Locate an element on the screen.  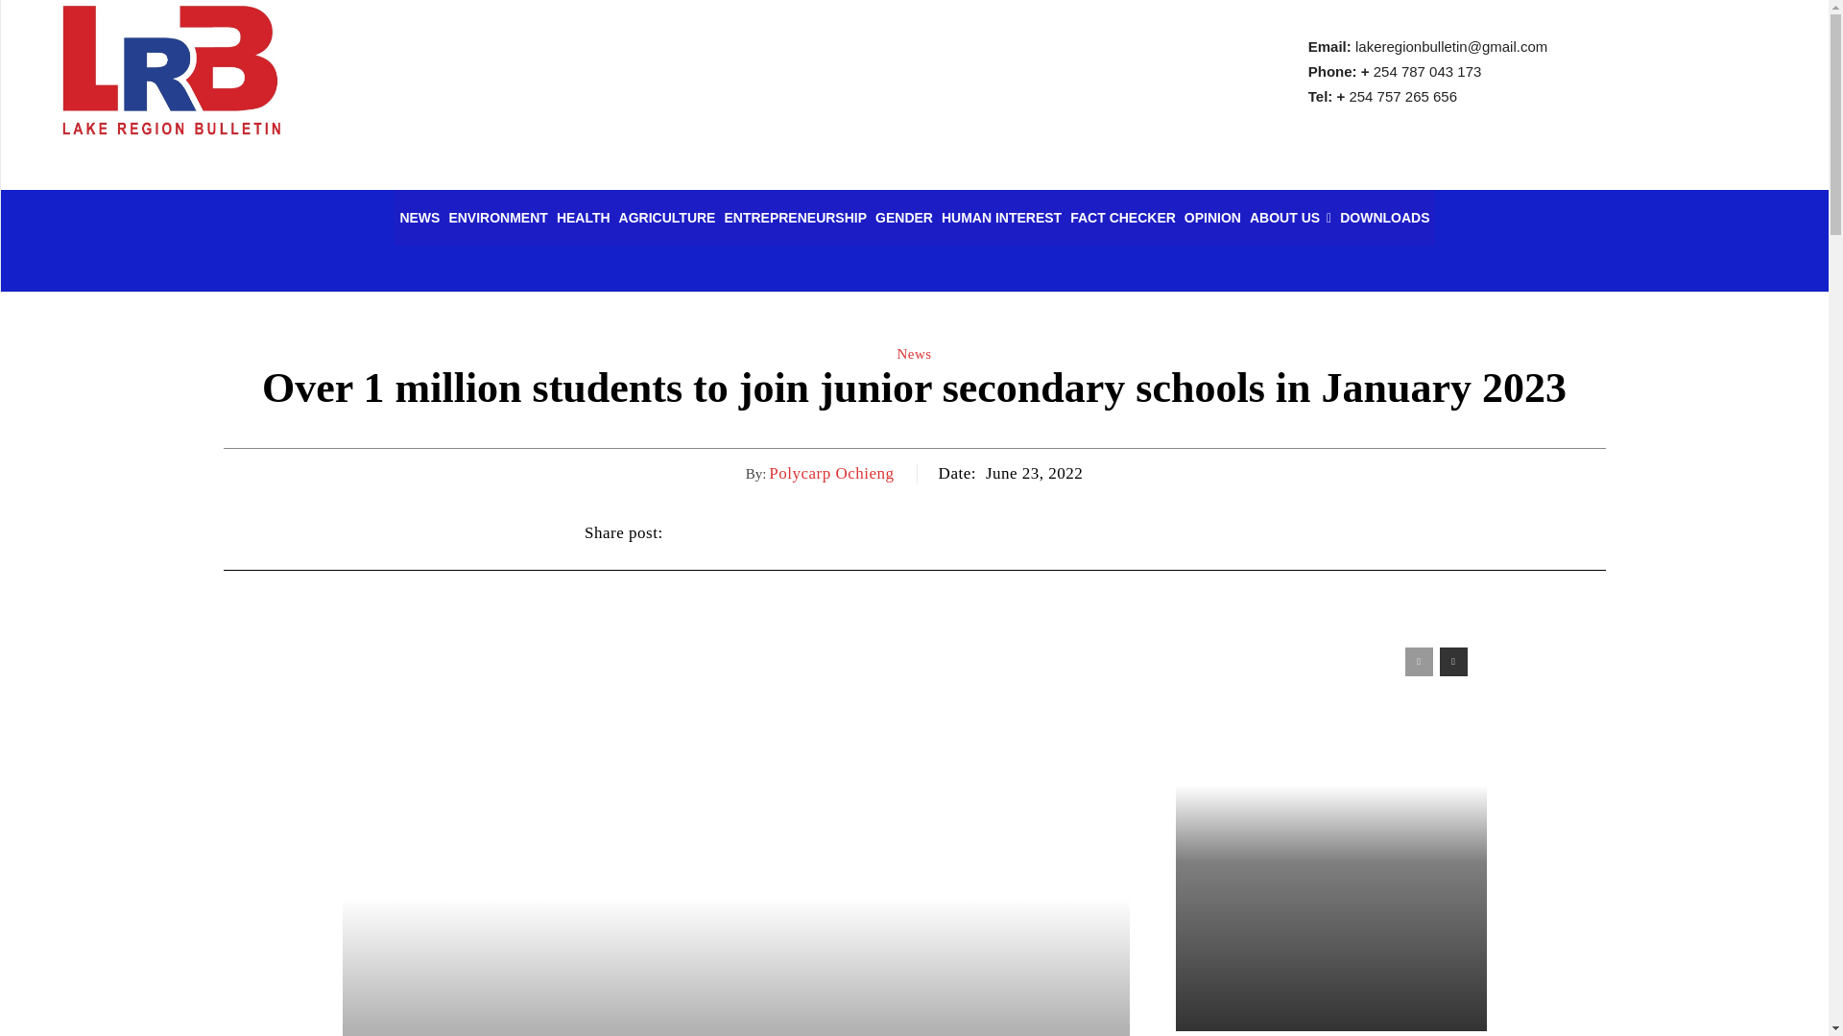
HUMAN INTEREST is located at coordinates (1001, 217).